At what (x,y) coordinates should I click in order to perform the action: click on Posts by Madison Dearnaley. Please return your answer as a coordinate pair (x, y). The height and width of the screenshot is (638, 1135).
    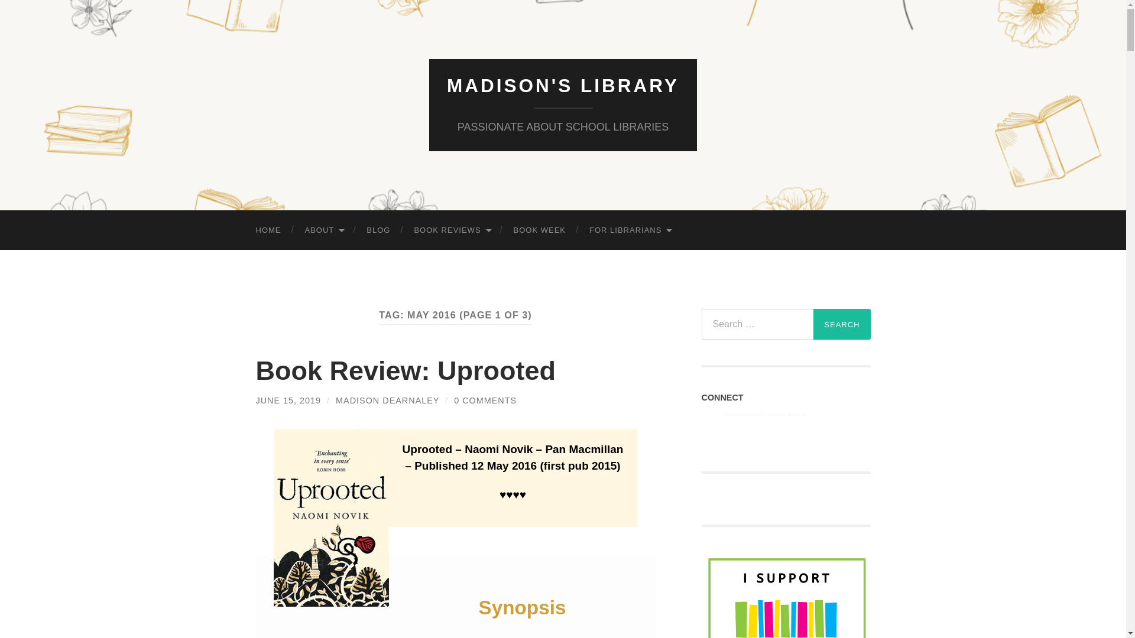
    Looking at the image, I should click on (388, 400).